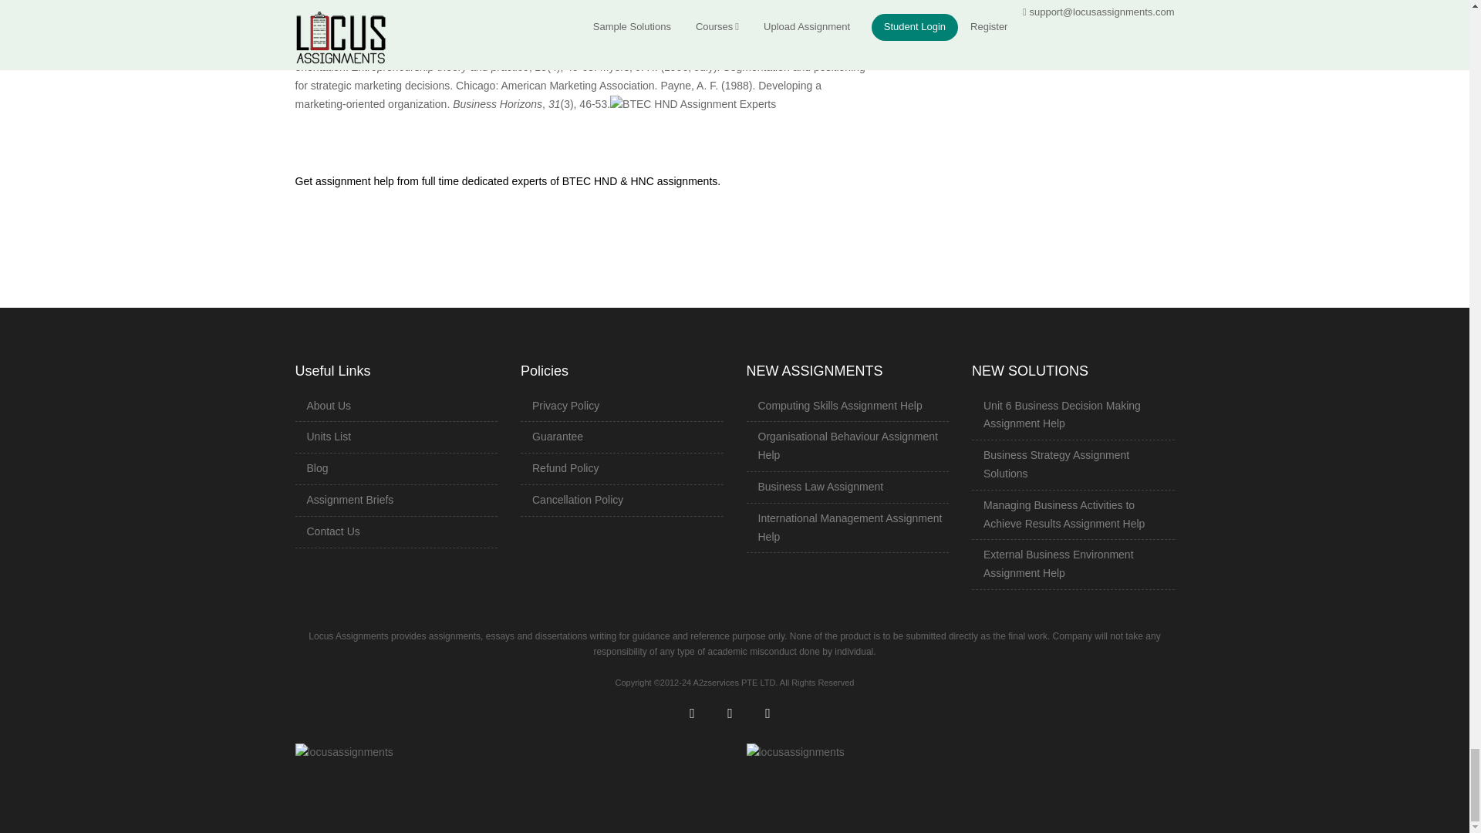  Describe the element at coordinates (333, 531) in the screenshot. I see `Contact Us` at that location.